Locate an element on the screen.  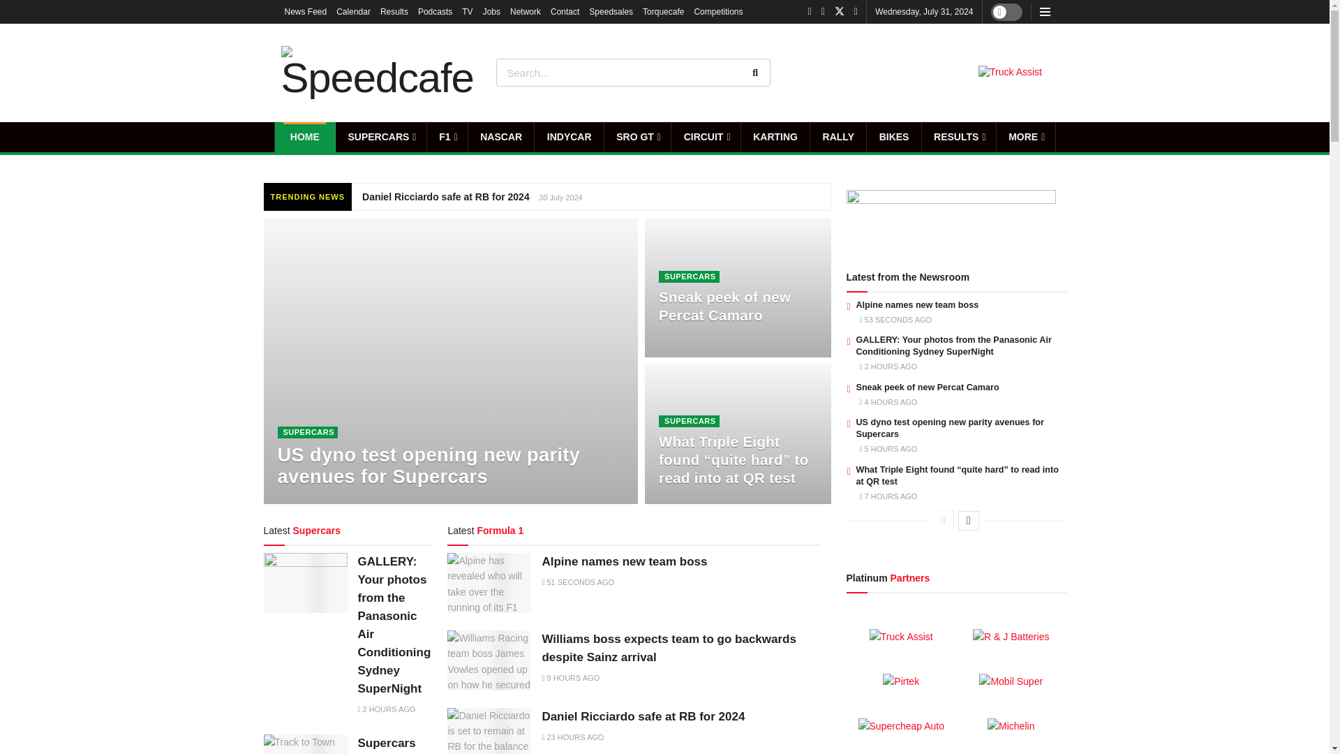
Podcasts is located at coordinates (435, 11).